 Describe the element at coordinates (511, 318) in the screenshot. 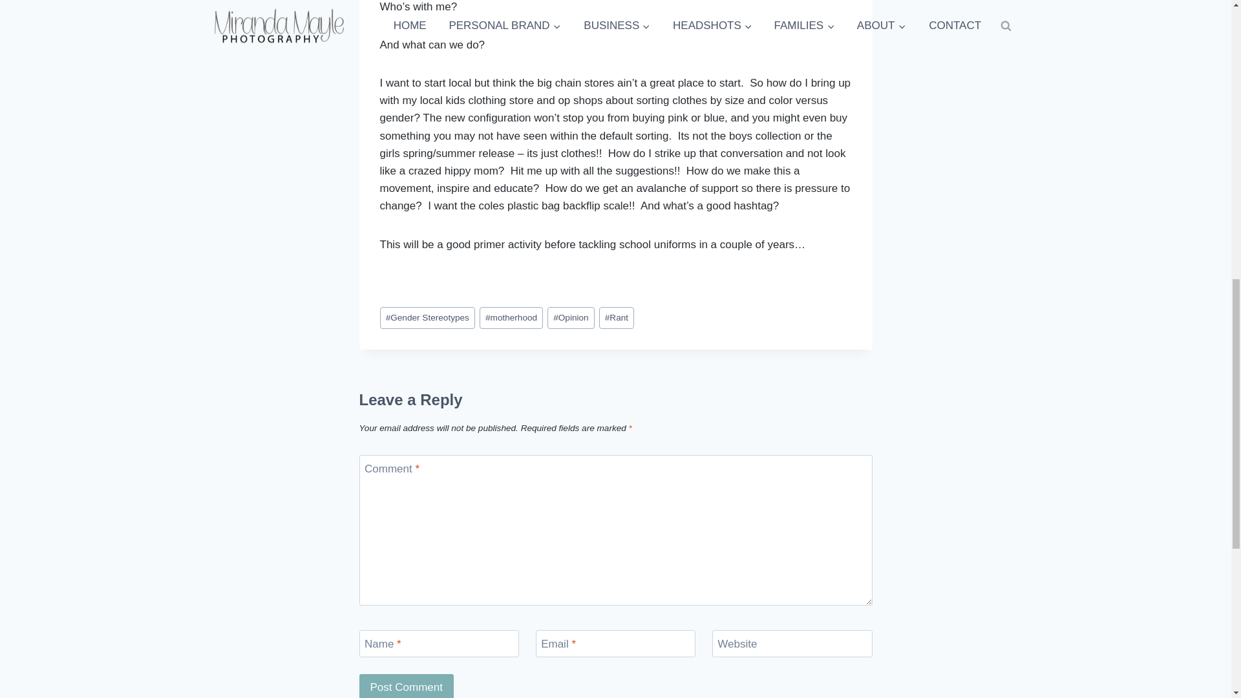

I see `motherhood` at that location.